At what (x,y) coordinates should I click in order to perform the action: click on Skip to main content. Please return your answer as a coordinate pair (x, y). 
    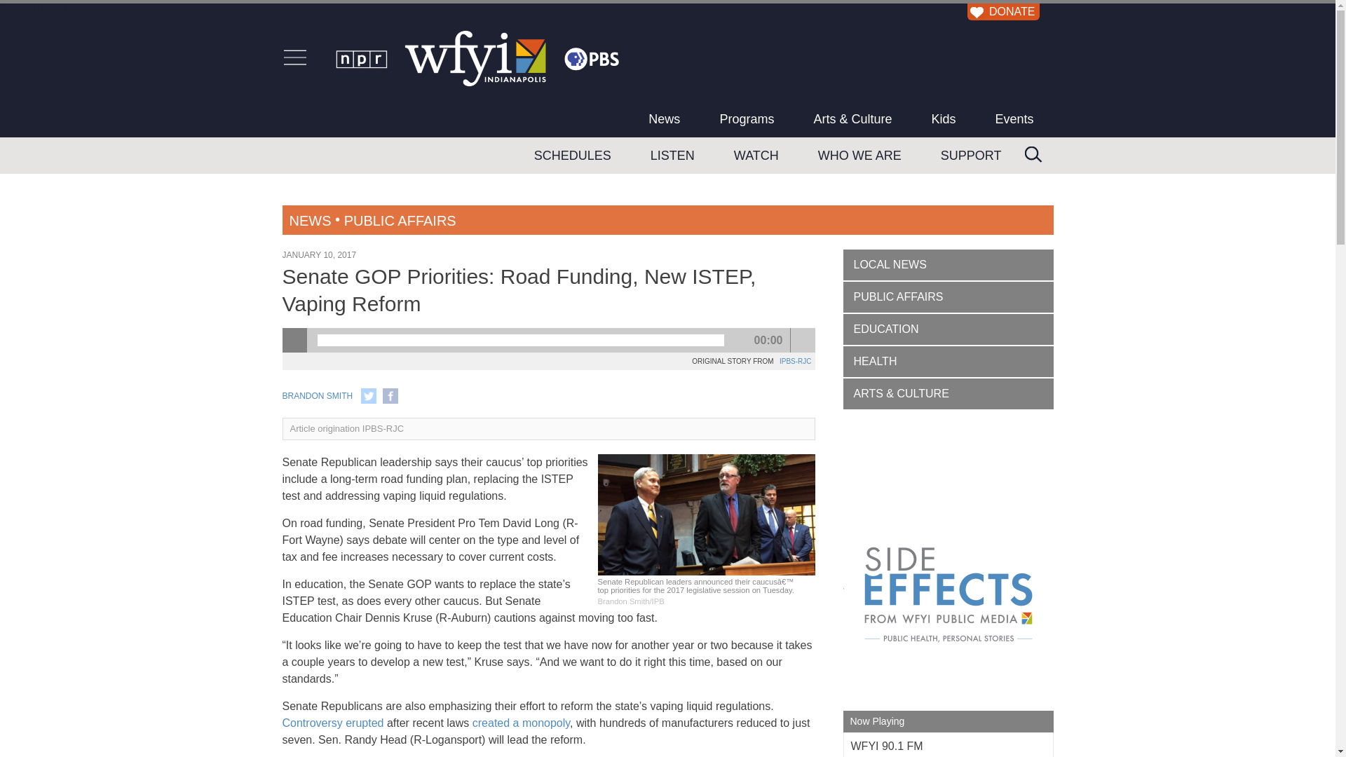
    Looking at the image, I should click on (50, 8).